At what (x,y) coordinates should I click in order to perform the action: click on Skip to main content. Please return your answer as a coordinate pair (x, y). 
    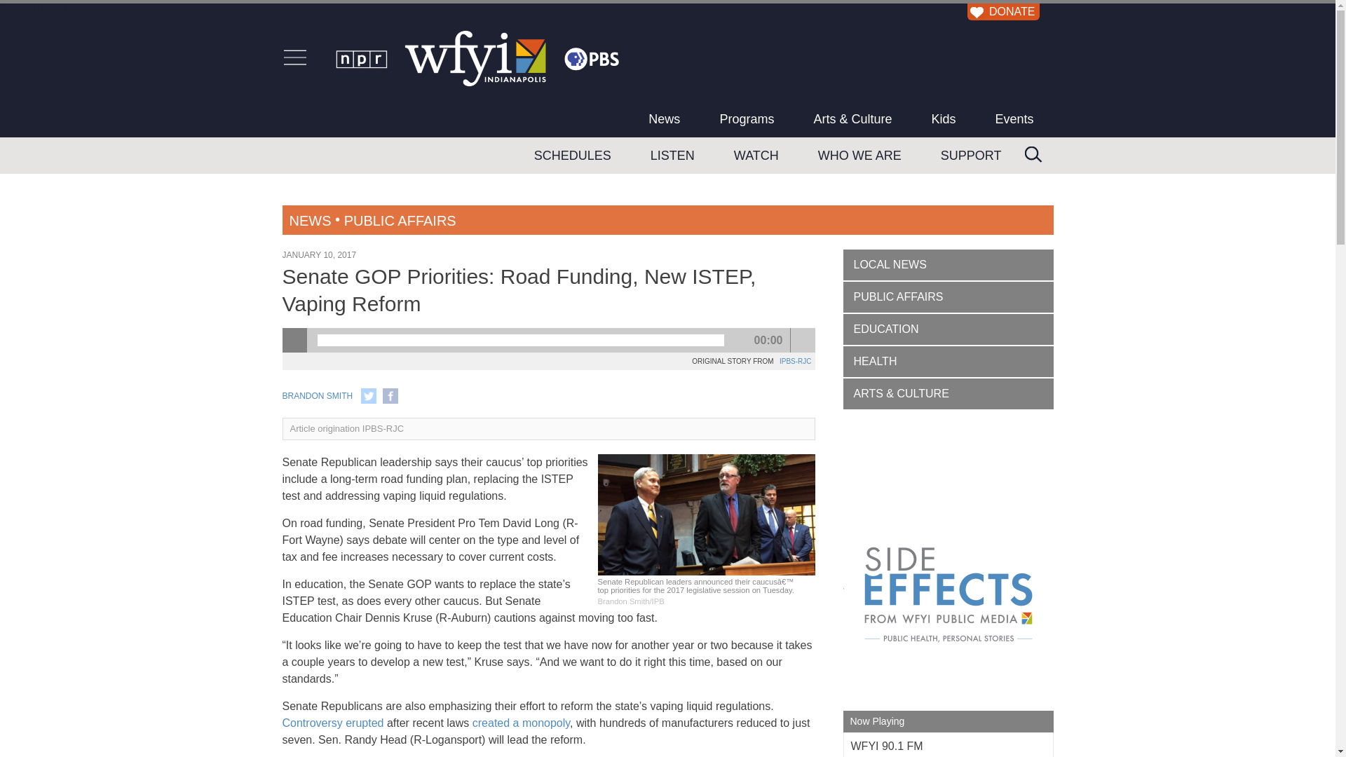
    Looking at the image, I should click on (50, 8).